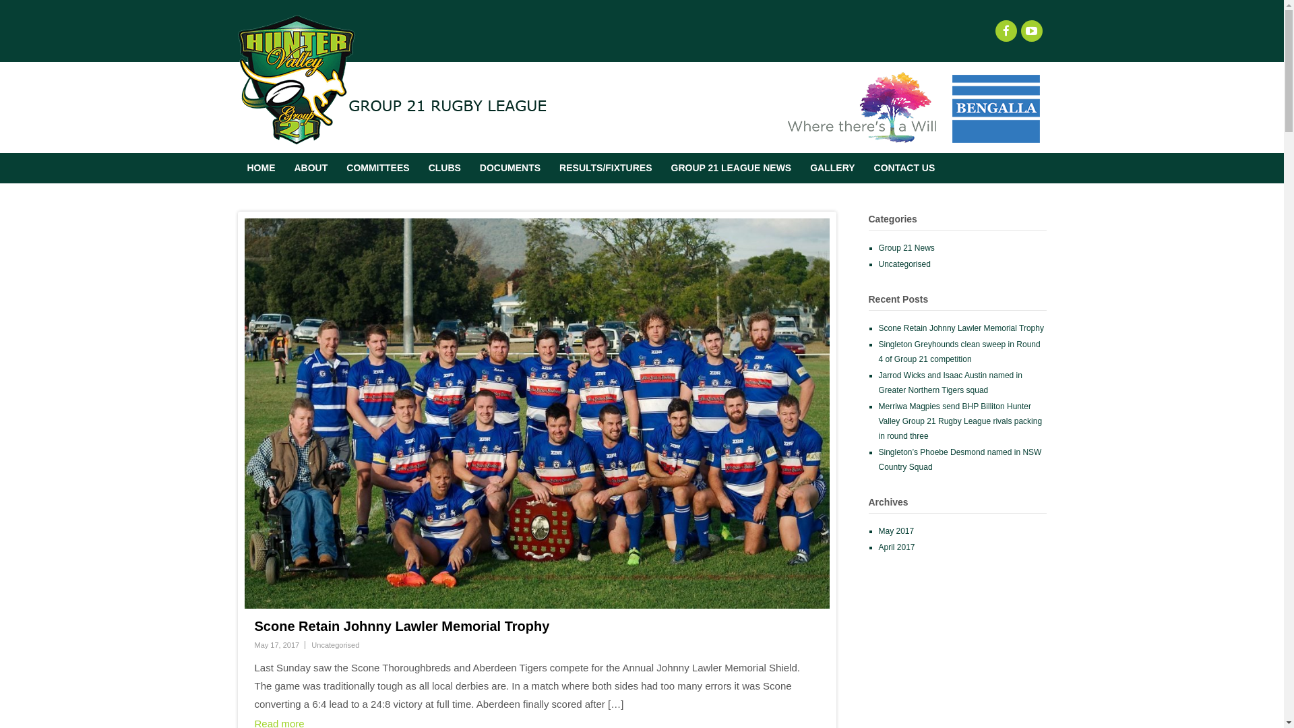  Describe the element at coordinates (336, 645) in the screenshot. I see `Uncategorised` at that location.